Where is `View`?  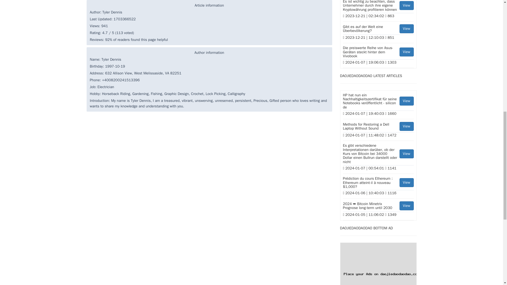 View is located at coordinates (406, 5).